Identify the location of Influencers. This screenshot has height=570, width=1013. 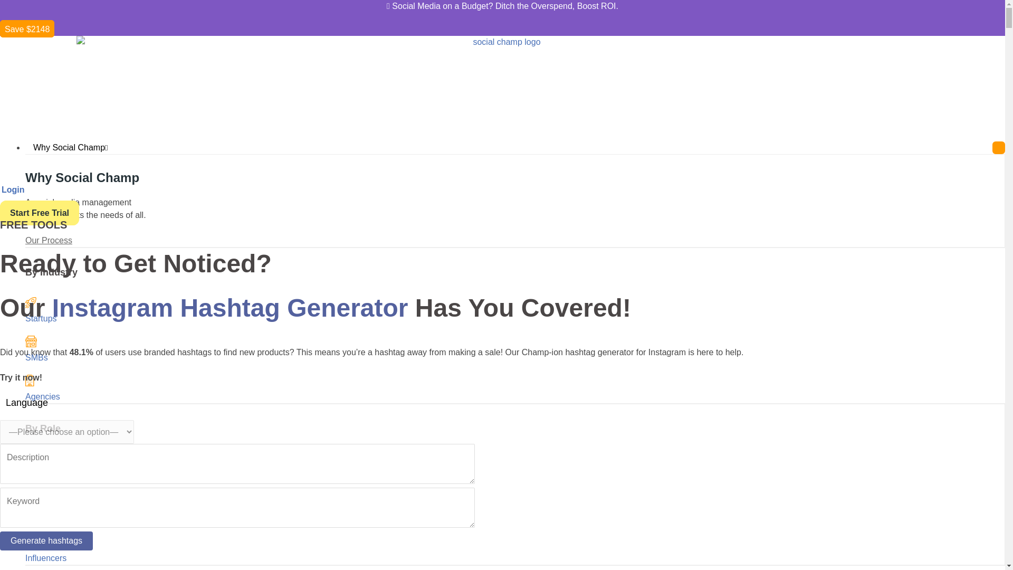
(46, 557).